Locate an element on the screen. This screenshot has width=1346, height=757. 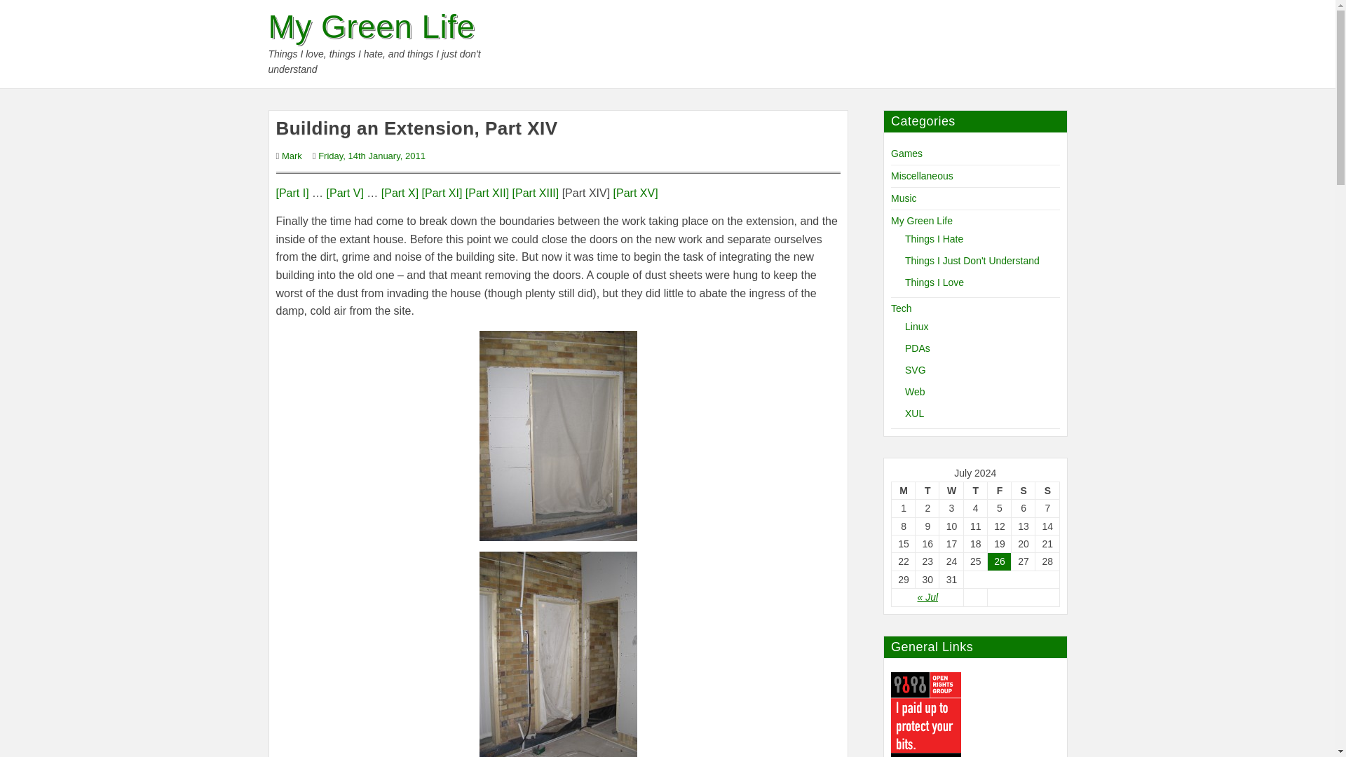
Tech is located at coordinates (902, 308).